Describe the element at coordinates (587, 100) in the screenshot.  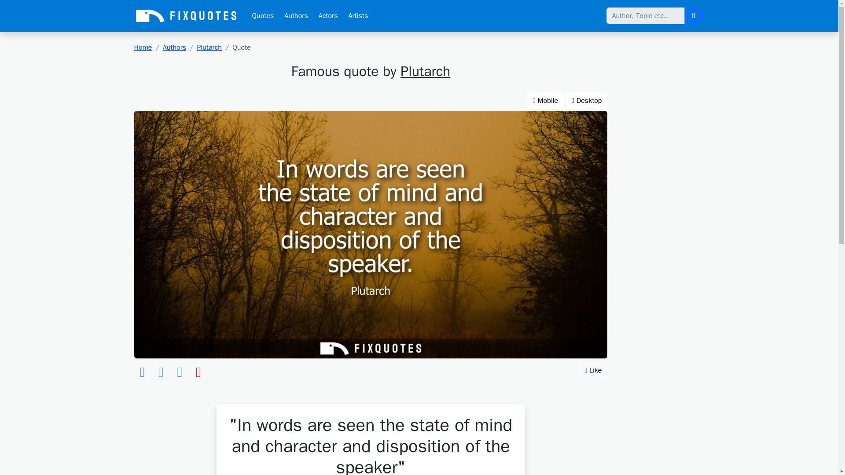
I see `Desktop` at that location.